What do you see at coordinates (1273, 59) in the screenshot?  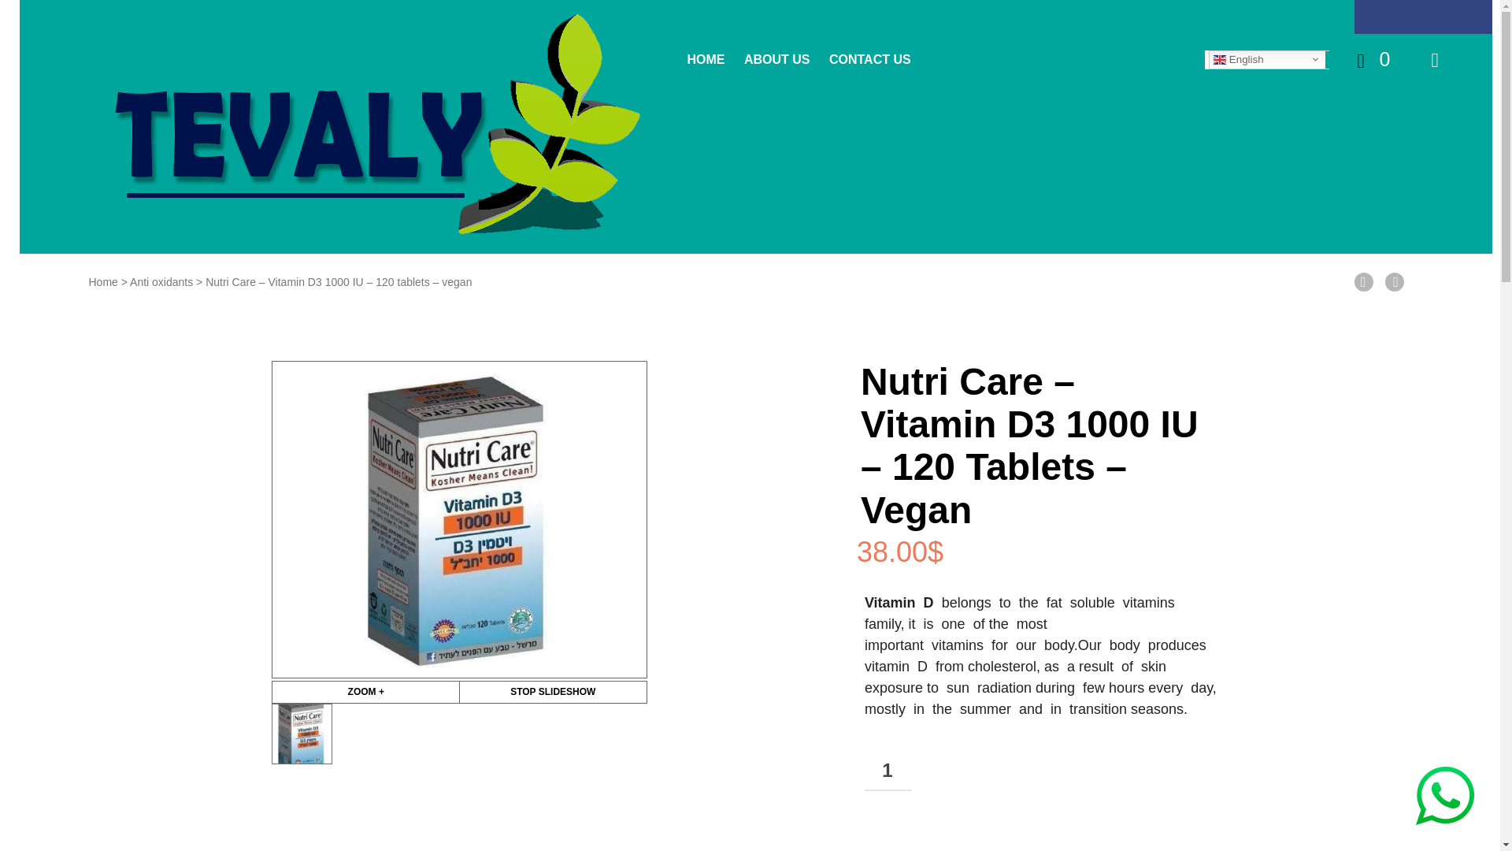 I see `English` at bounding box center [1273, 59].